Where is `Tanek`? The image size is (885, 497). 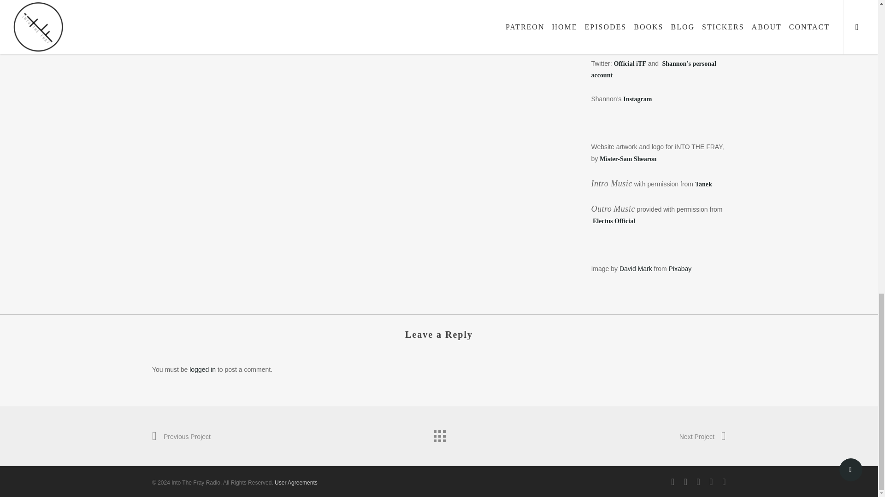 Tanek is located at coordinates (703, 184).